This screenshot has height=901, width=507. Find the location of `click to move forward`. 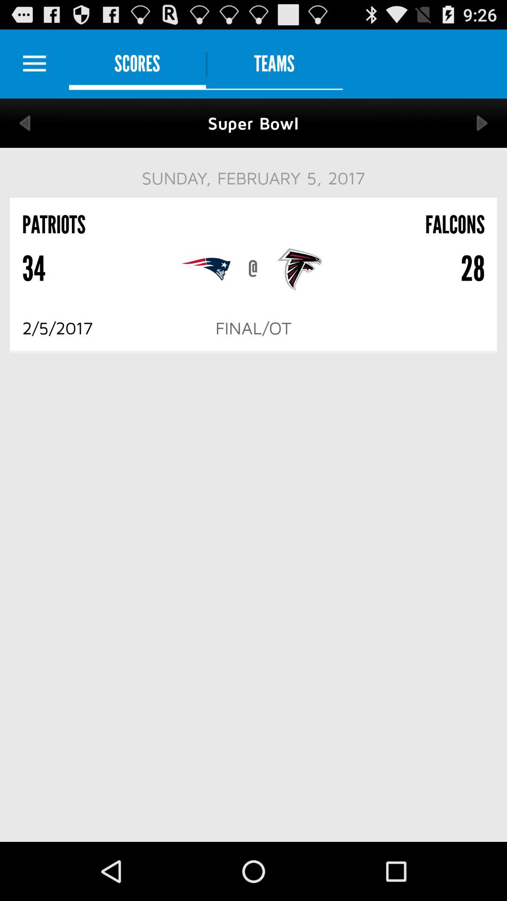

click to move forward is located at coordinates (483, 123).